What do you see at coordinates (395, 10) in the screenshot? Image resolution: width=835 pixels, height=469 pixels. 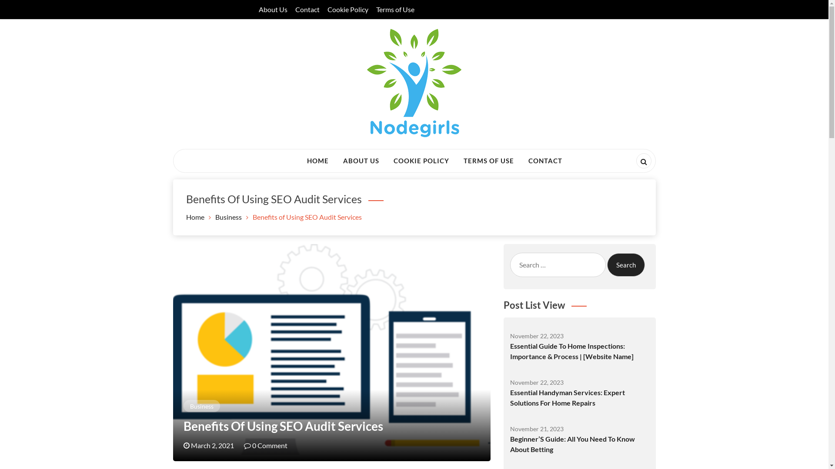 I see `Terms of Use` at bounding box center [395, 10].